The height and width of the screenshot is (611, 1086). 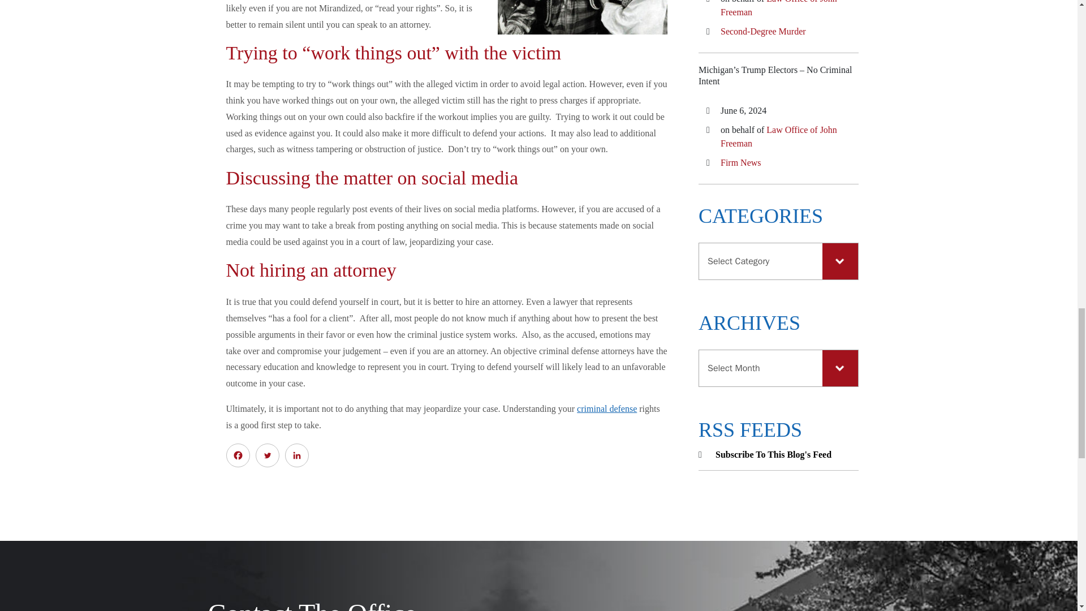 What do you see at coordinates (238, 455) in the screenshot?
I see `Facebook` at bounding box center [238, 455].